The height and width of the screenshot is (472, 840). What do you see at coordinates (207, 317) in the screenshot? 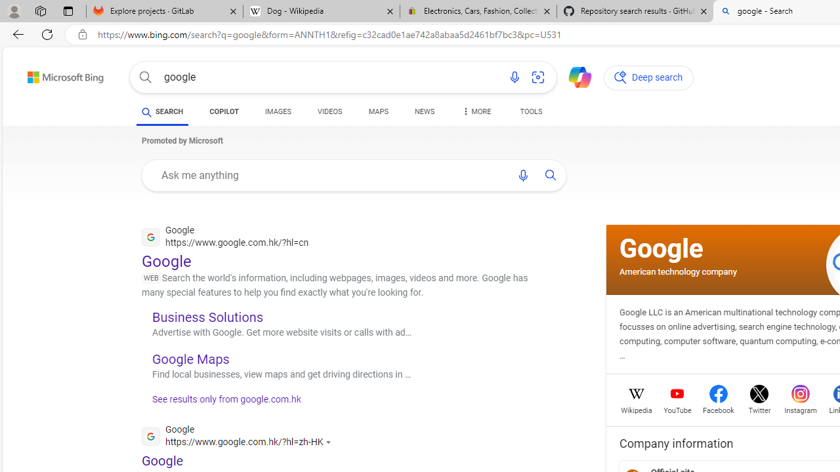
I see `Business Solutions` at bounding box center [207, 317].